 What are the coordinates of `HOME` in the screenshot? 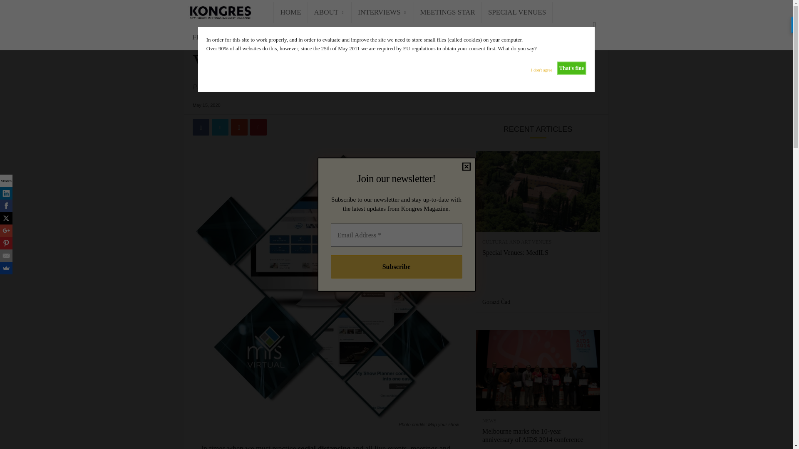 It's located at (290, 12).